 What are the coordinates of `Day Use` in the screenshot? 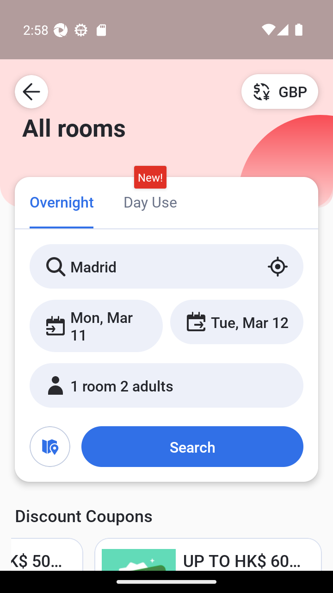 It's located at (150, 201).